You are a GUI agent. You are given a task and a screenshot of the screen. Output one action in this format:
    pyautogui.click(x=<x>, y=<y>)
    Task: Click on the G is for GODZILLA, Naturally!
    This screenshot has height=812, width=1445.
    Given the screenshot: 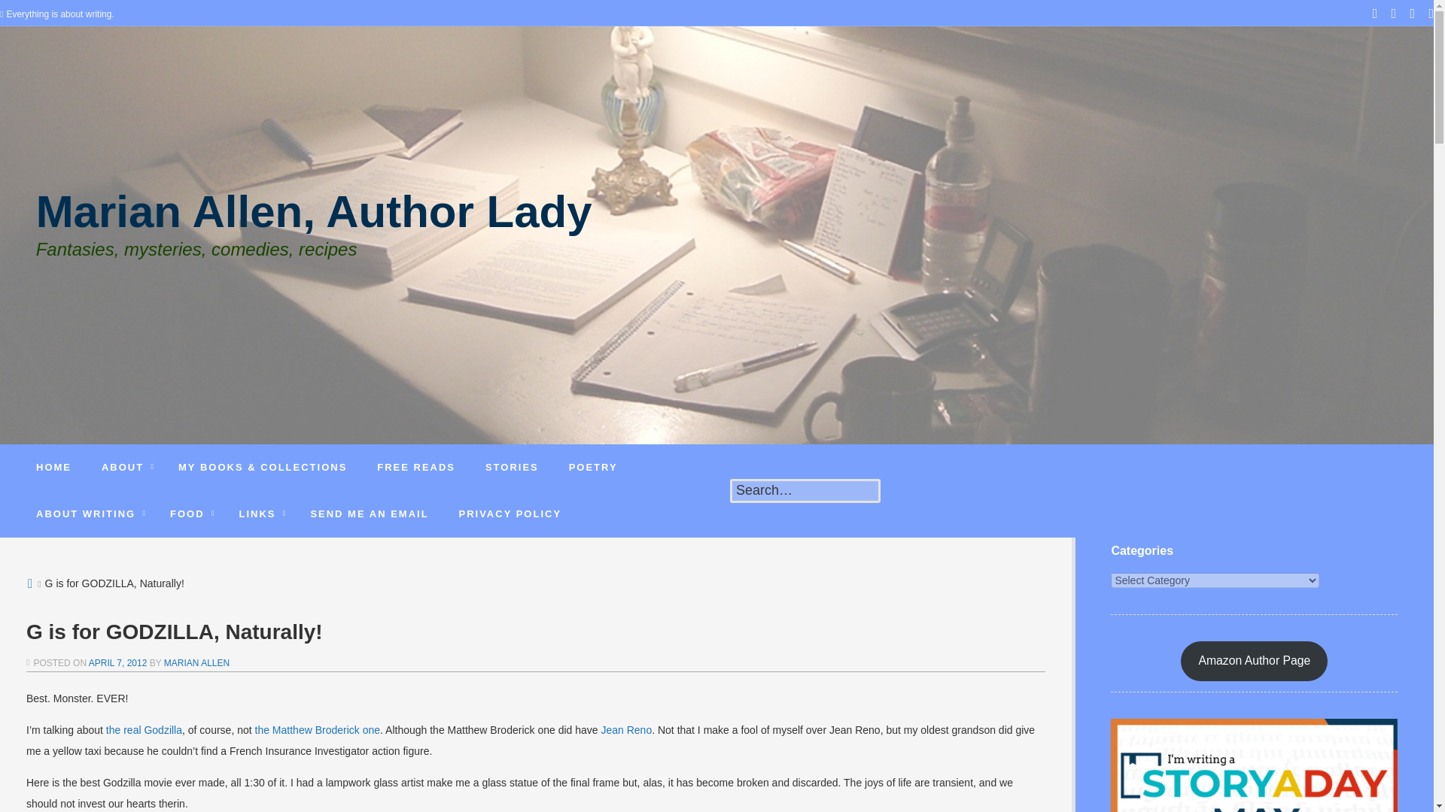 What is the action you would take?
    pyautogui.click(x=535, y=632)
    